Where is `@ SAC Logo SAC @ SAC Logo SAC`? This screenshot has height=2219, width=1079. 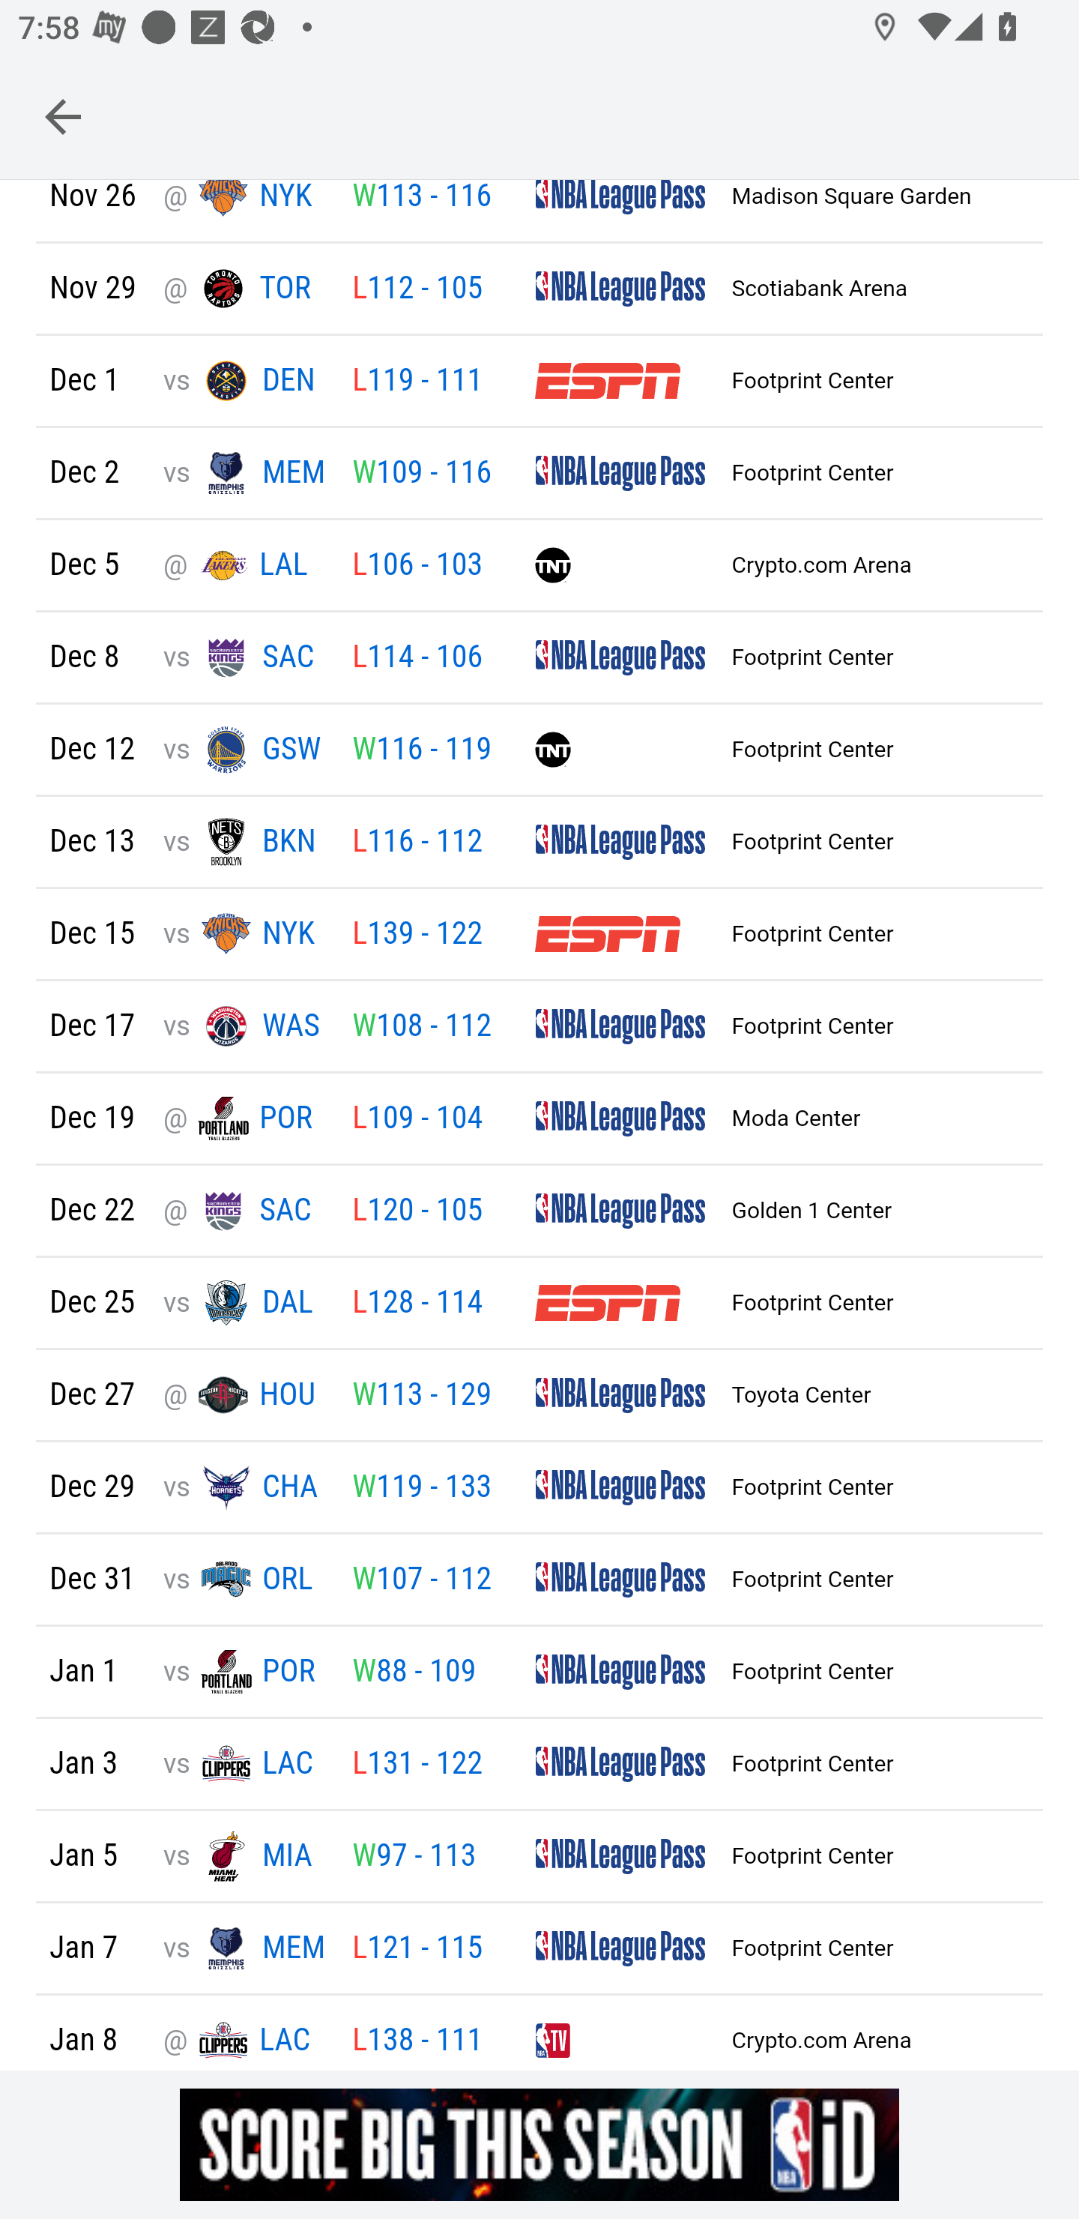 @ SAC Logo SAC @ SAC Logo SAC is located at coordinates (244, 1212).